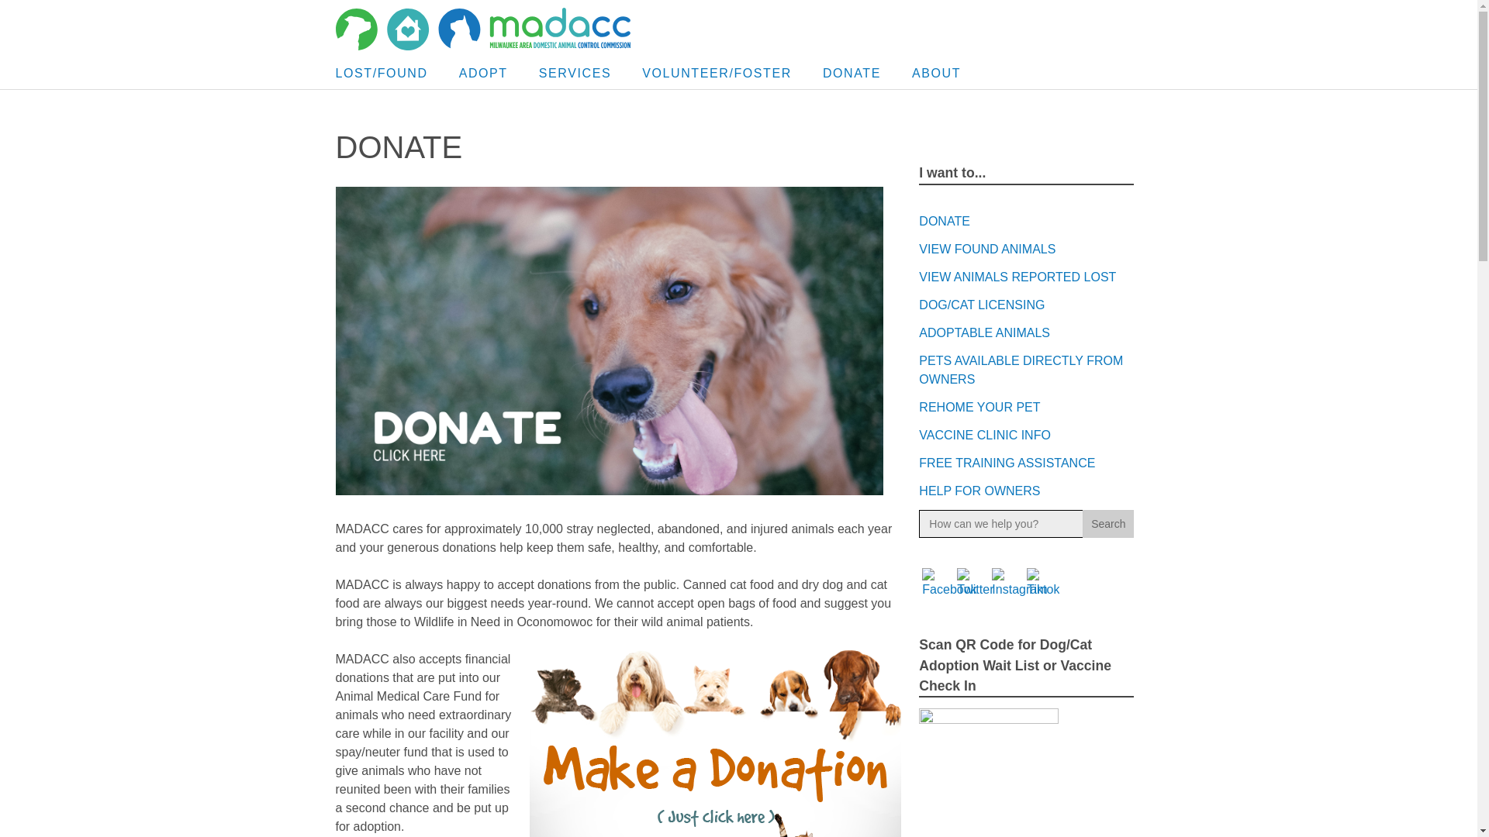 The width and height of the screenshot is (1489, 837). Describe the element at coordinates (975, 584) in the screenshot. I see `Twitter` at that location.